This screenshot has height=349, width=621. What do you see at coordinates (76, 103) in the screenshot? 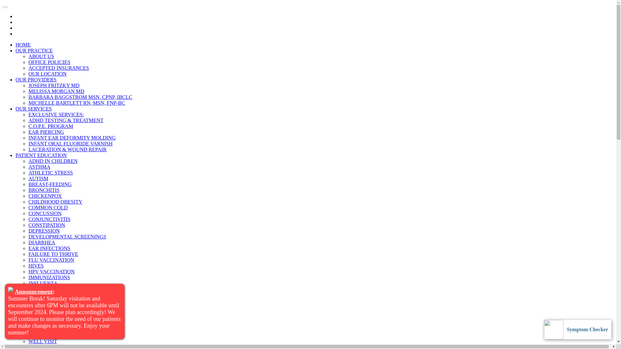
I see `MICHELLE BARTLETT RN, MSN, FNP-BC` at bounding box center [76, 103].